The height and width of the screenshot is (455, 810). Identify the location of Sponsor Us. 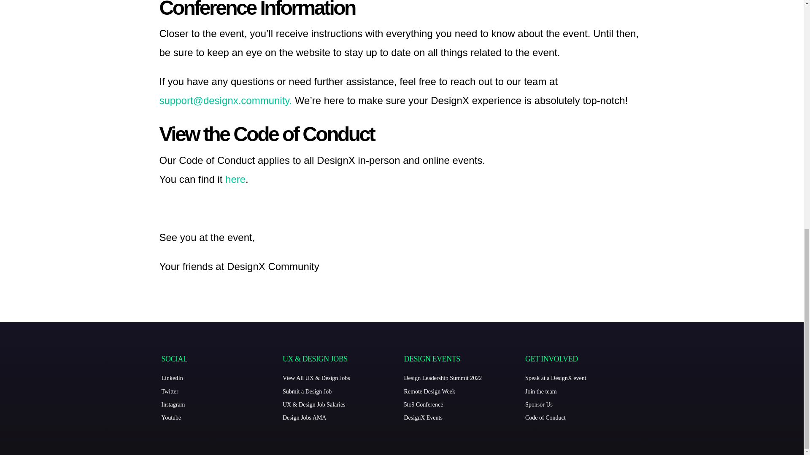
(583, 405).